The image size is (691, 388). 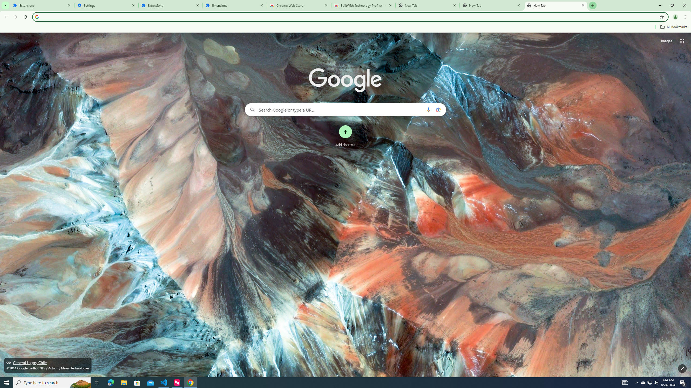 What do you see at coordinates (42, 5) in the screenshot?
I see `Extensions` at bounding box center [42, 5].